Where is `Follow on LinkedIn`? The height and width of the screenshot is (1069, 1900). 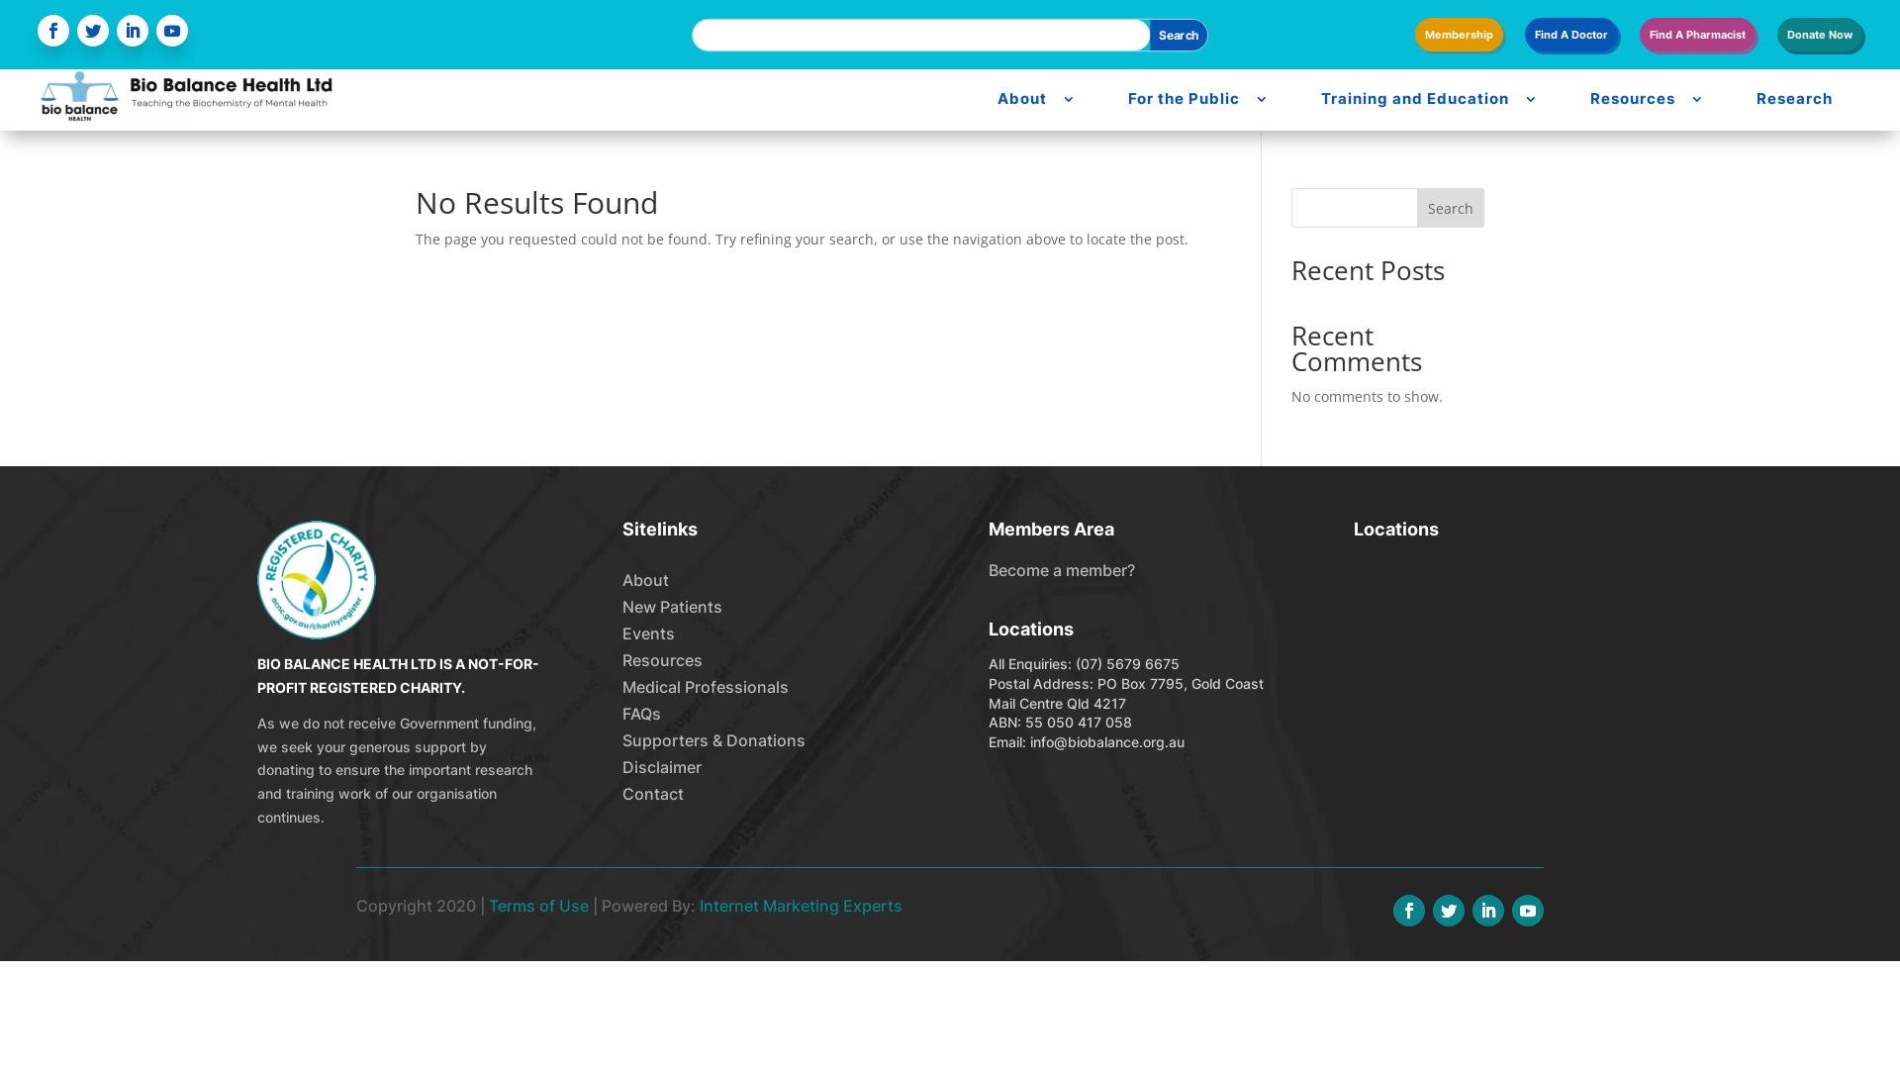 Follow on LinkedIn is located at coordinates (1488, 911).